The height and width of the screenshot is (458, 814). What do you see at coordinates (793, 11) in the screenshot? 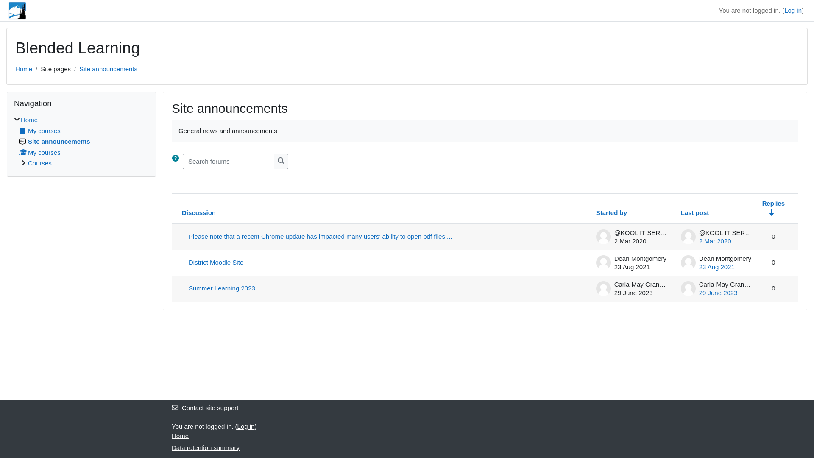
I see `Log in` at bounding box center [793, 11].